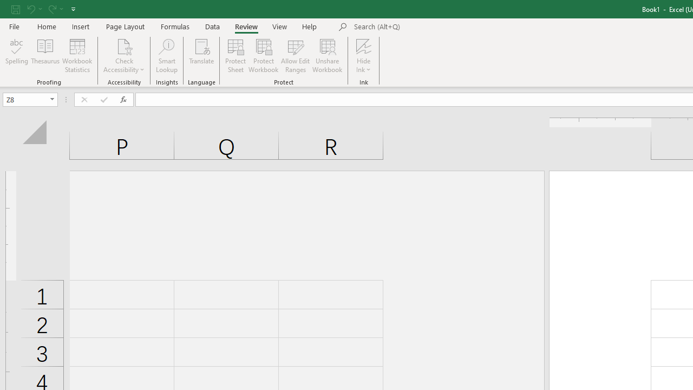  I want to click on Quick Access Toolbar, so click(44, 9).